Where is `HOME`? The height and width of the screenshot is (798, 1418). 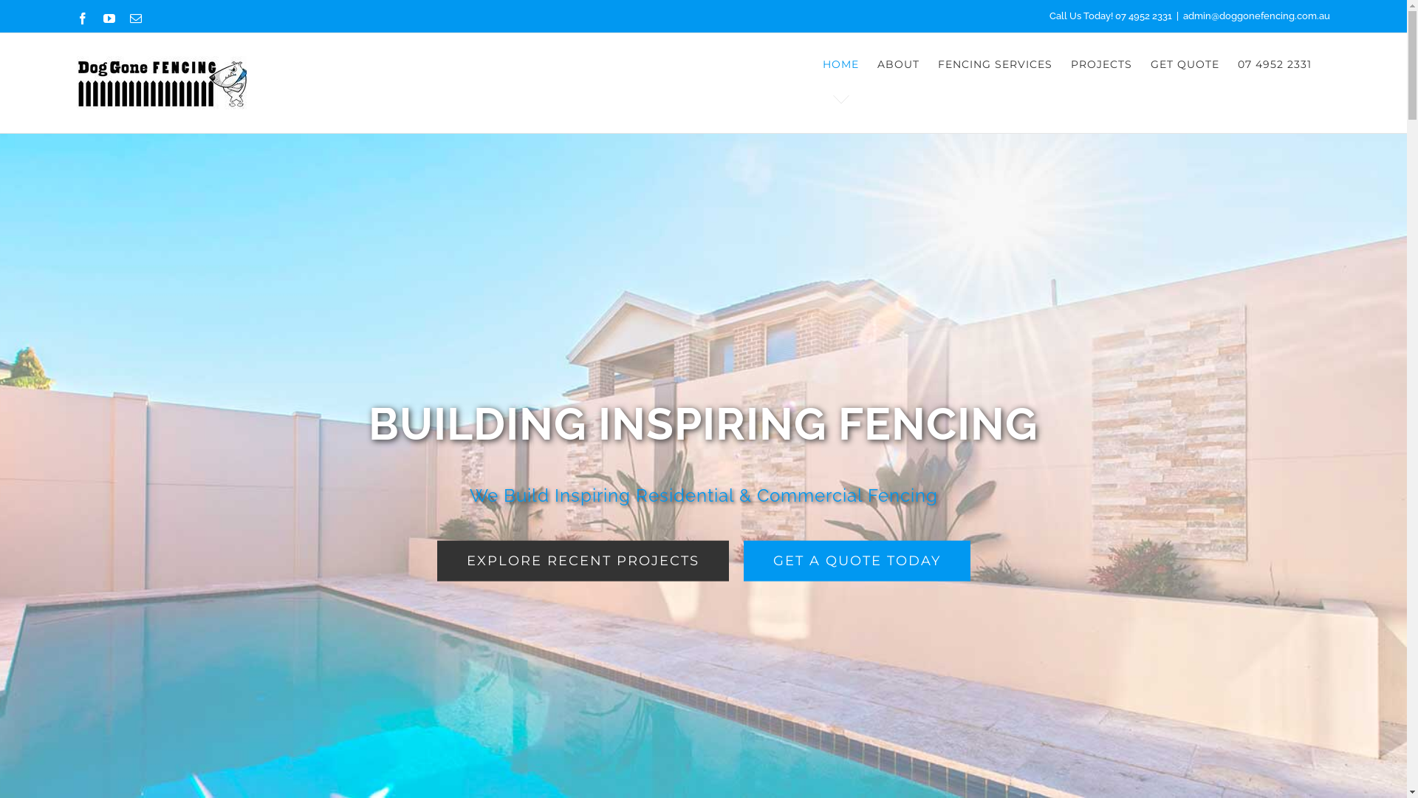
HOME is located at coordinates (840, 64).